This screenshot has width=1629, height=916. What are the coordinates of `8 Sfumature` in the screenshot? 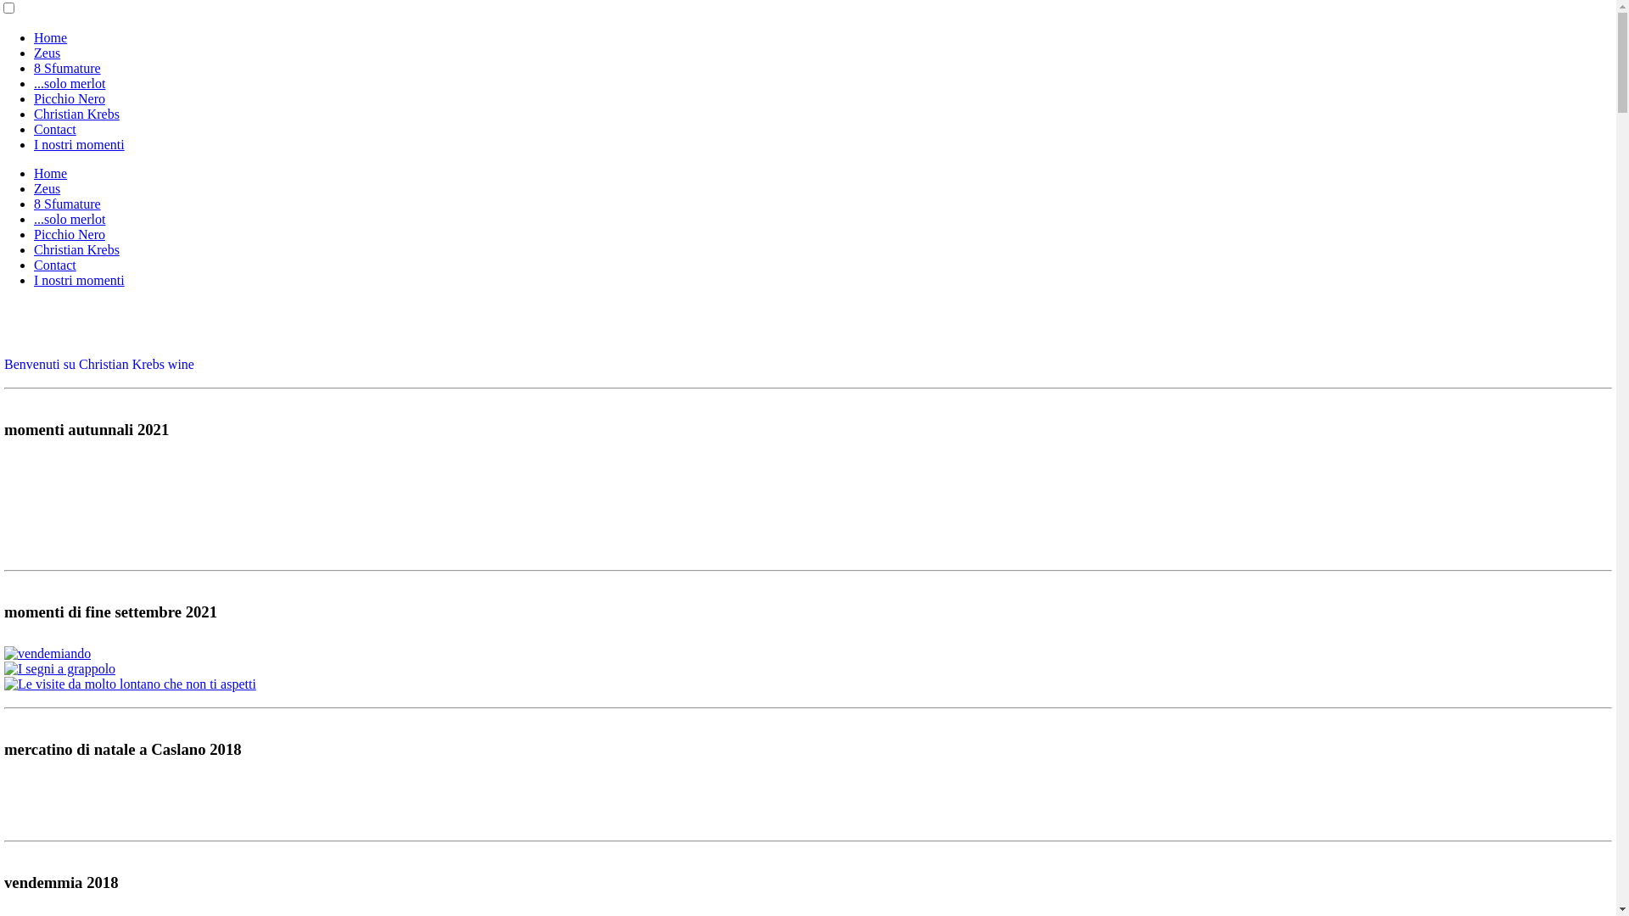 It's located at (68, 204).